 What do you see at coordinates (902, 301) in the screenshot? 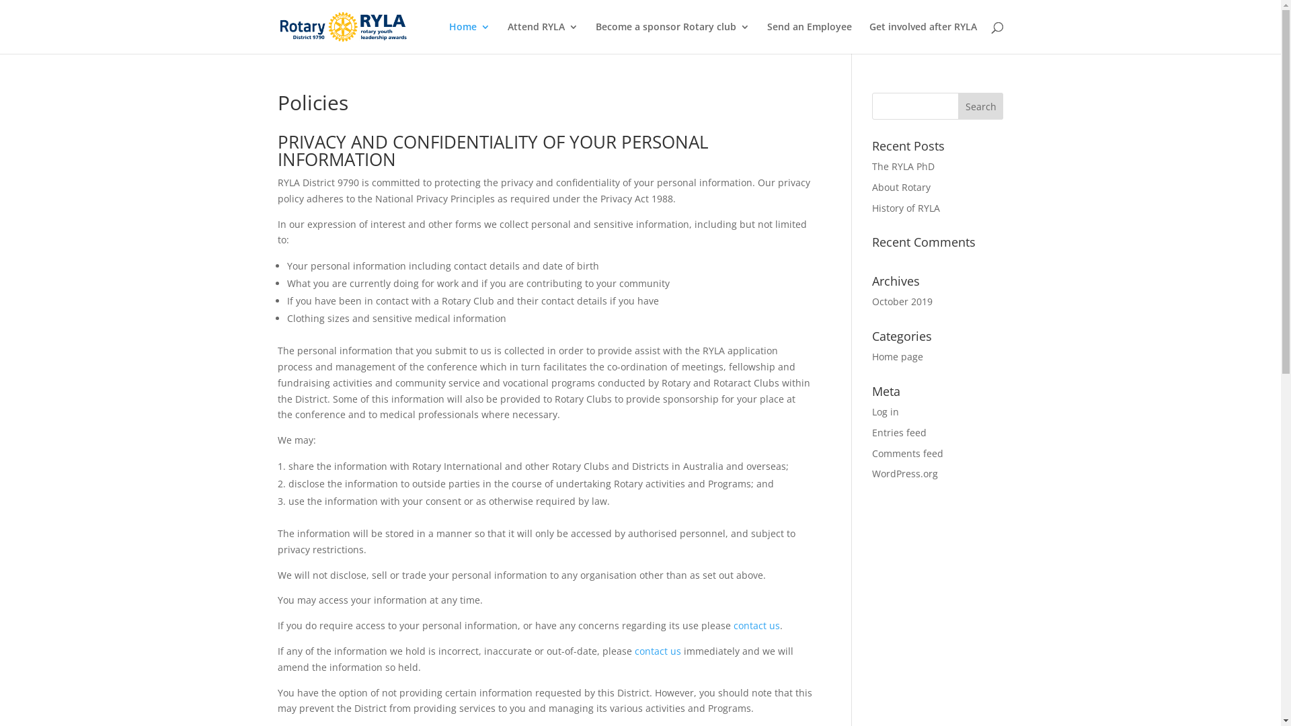
I see `October 2019` at bounding box center [902, 301].